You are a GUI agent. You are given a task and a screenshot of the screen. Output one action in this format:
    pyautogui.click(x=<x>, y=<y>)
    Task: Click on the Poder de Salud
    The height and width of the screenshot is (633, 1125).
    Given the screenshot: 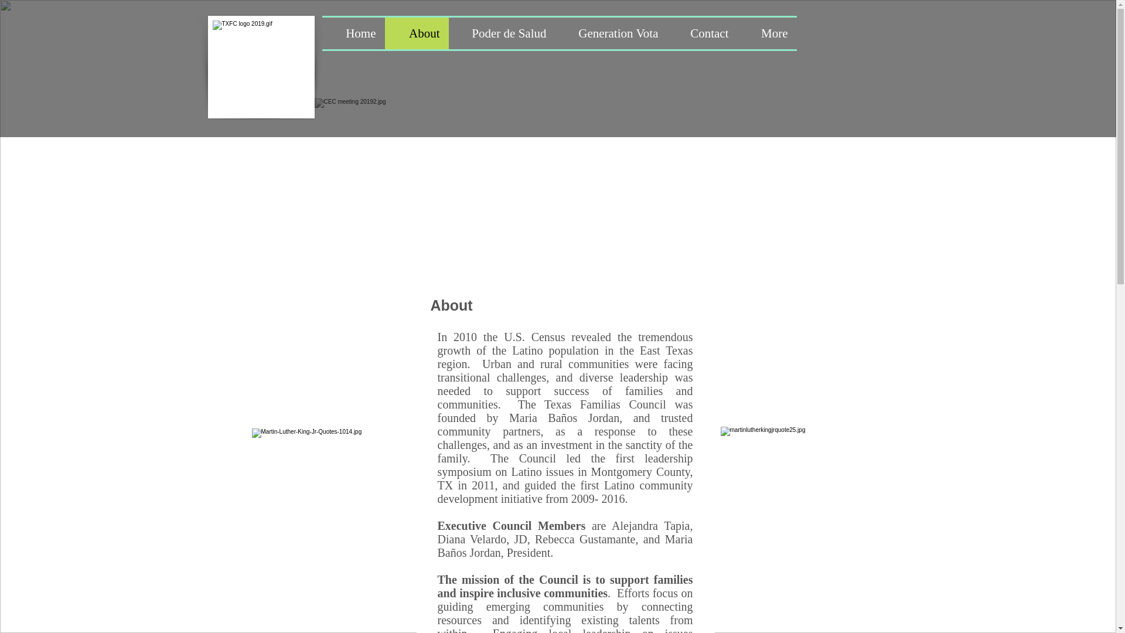 What is the action you would take?
    pyautogui.click(x=502, y=33)
    